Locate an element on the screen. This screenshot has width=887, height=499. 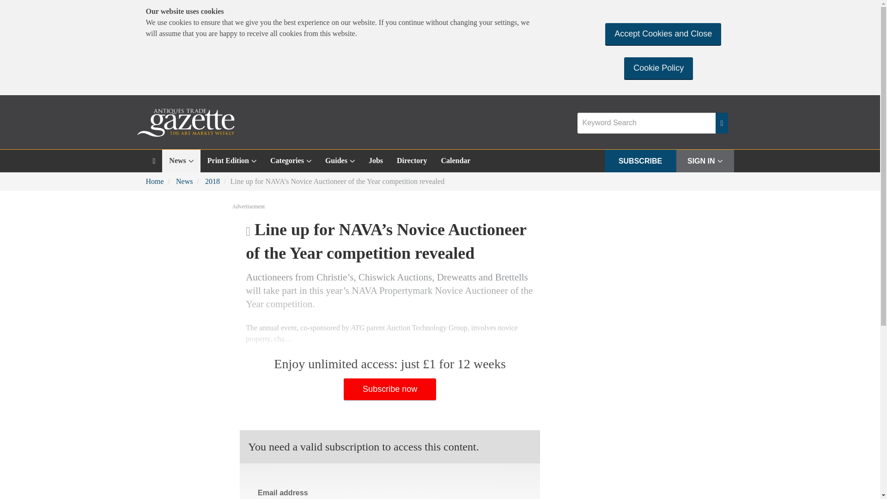
Keyword Search is located at coordinates (646, 123).